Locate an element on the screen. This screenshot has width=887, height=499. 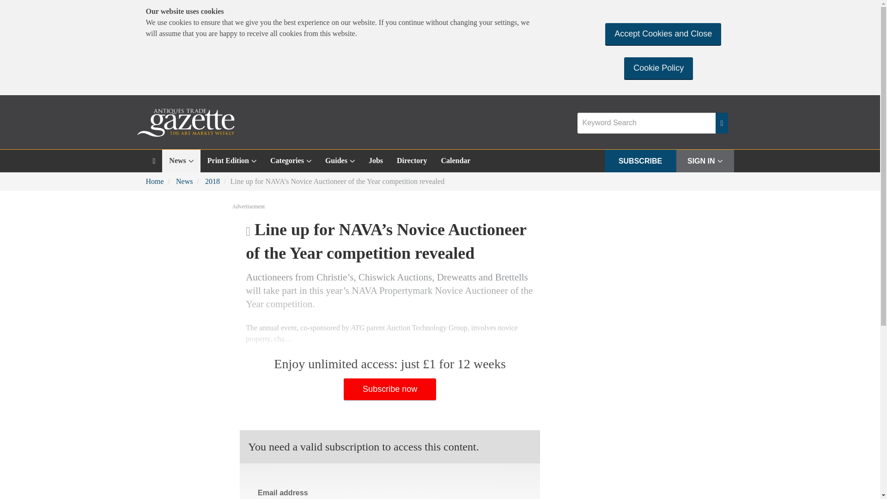
Keyword Search is located at coordinates (646, 123).